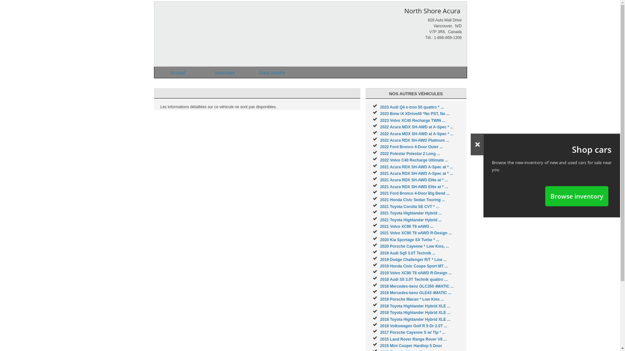 This screenshot has width=625, height=351. What do you see at coordinates (415, 246) in the screenshot?
I see `2020 Porsche Cayenne * Low Kms, ...` at bounding box center [415, 246].